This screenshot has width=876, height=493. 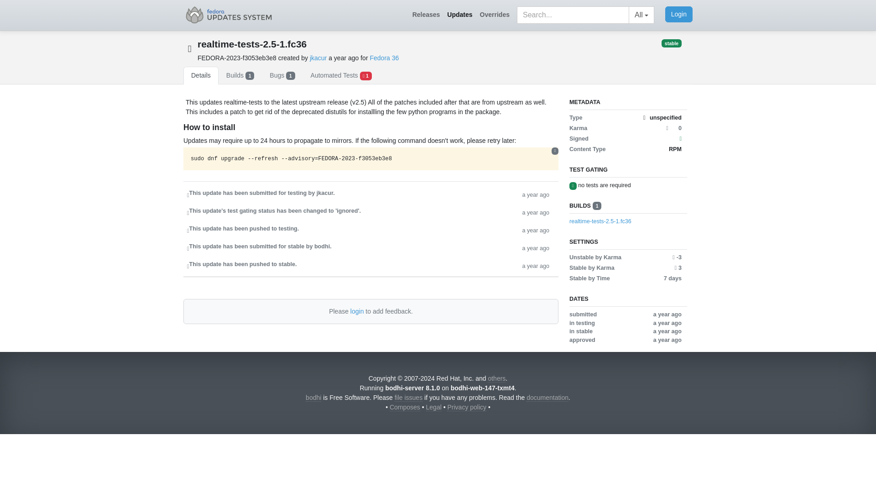 What do you see at coordinates (604, 185) in the screenshot?
I see `no tests are required` at bounding box center [604, 185].